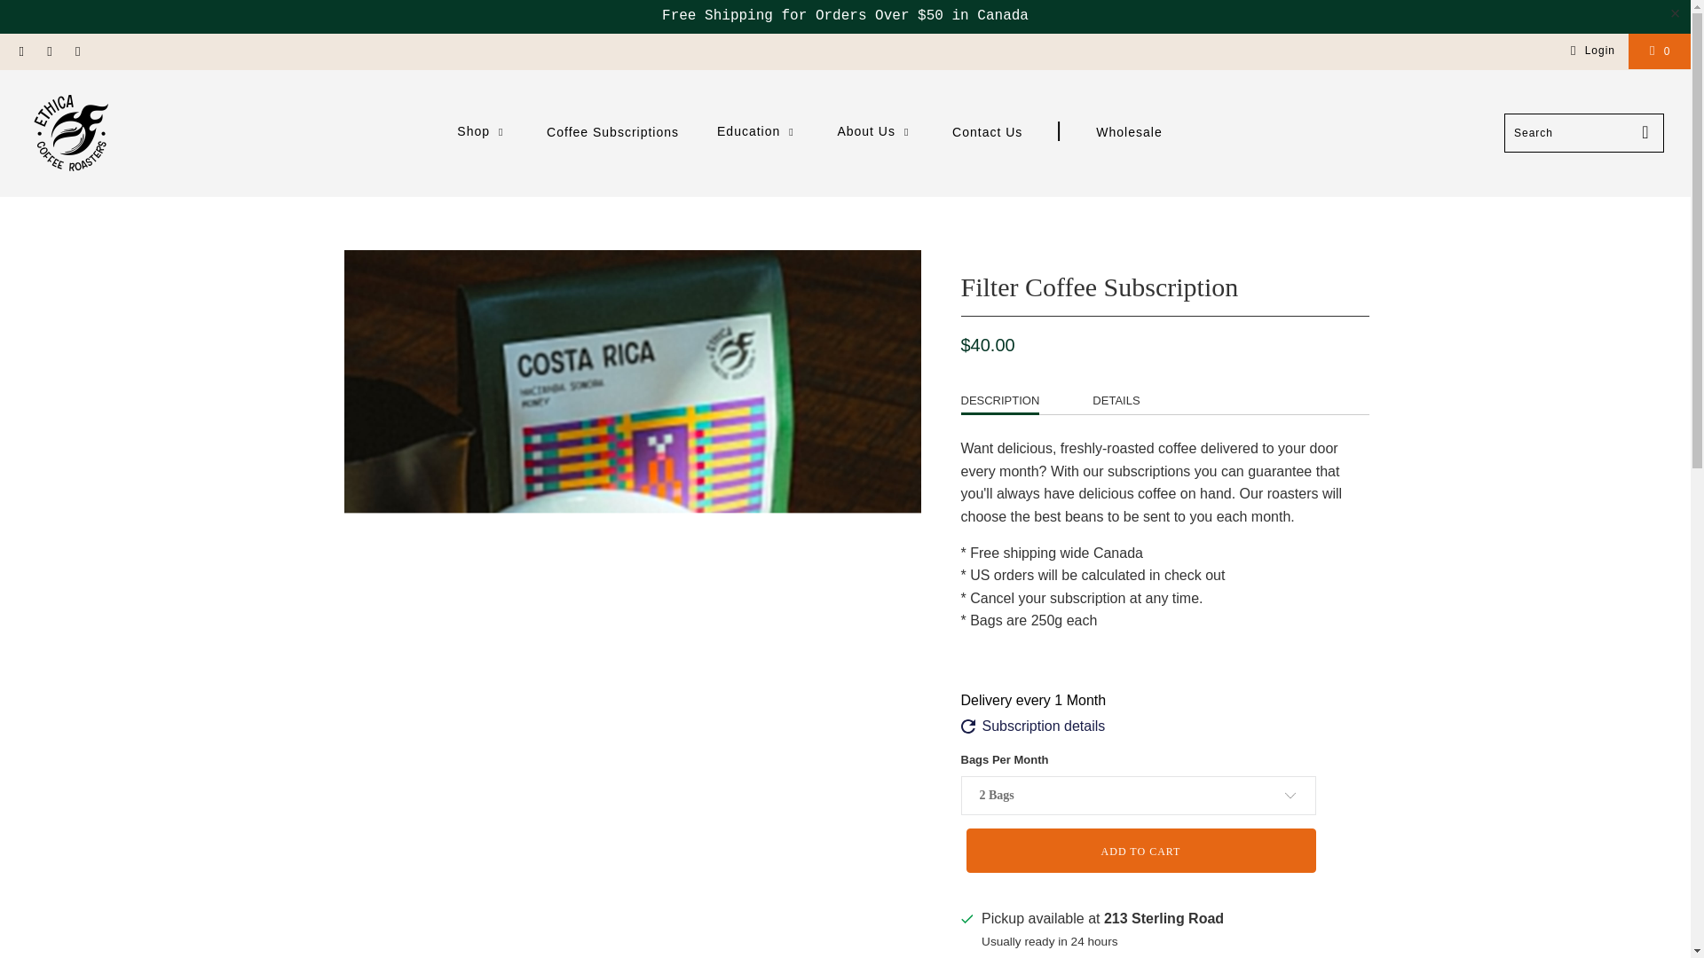 The width and height of the screenshot is (1704, 958). I want to click on Ethica Coffee Roasters on Facebook, so click(21, 51).